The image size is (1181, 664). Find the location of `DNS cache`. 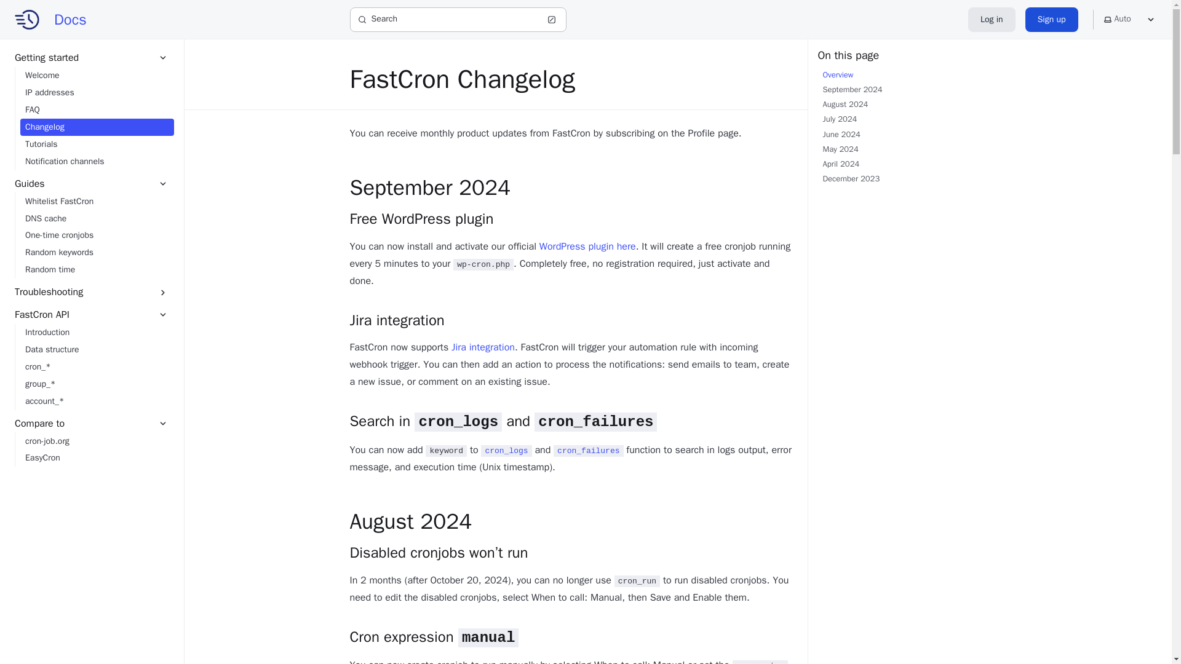

DNS cache is located at coordinates (97, 218).